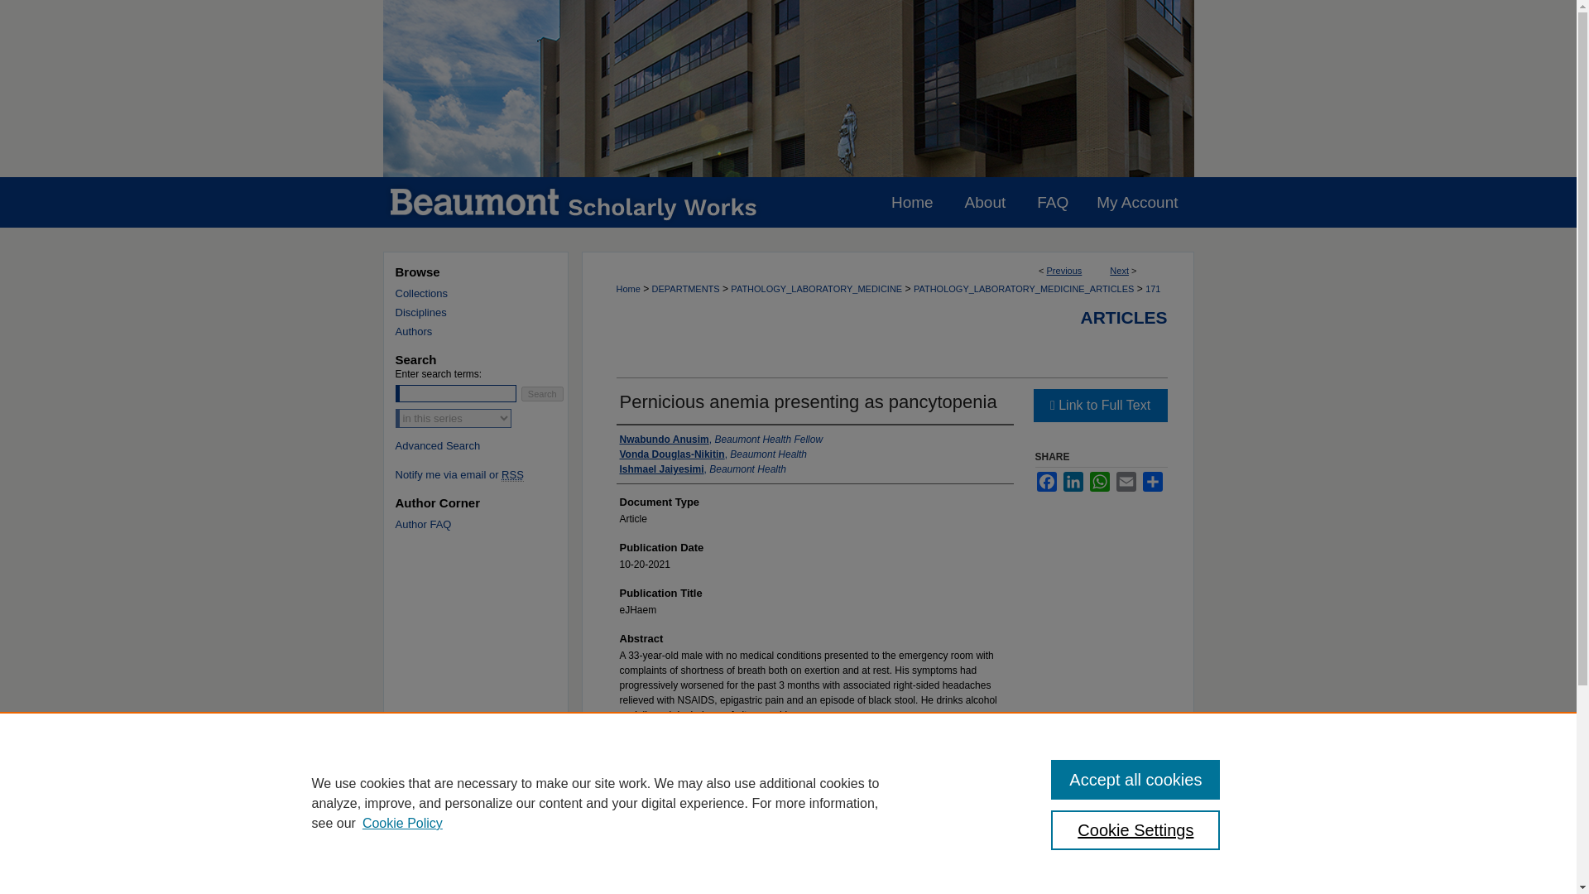  What do you see at coordinates (912, 202) in the screenshot?
I see `Home` at bounding box center [912, 202].